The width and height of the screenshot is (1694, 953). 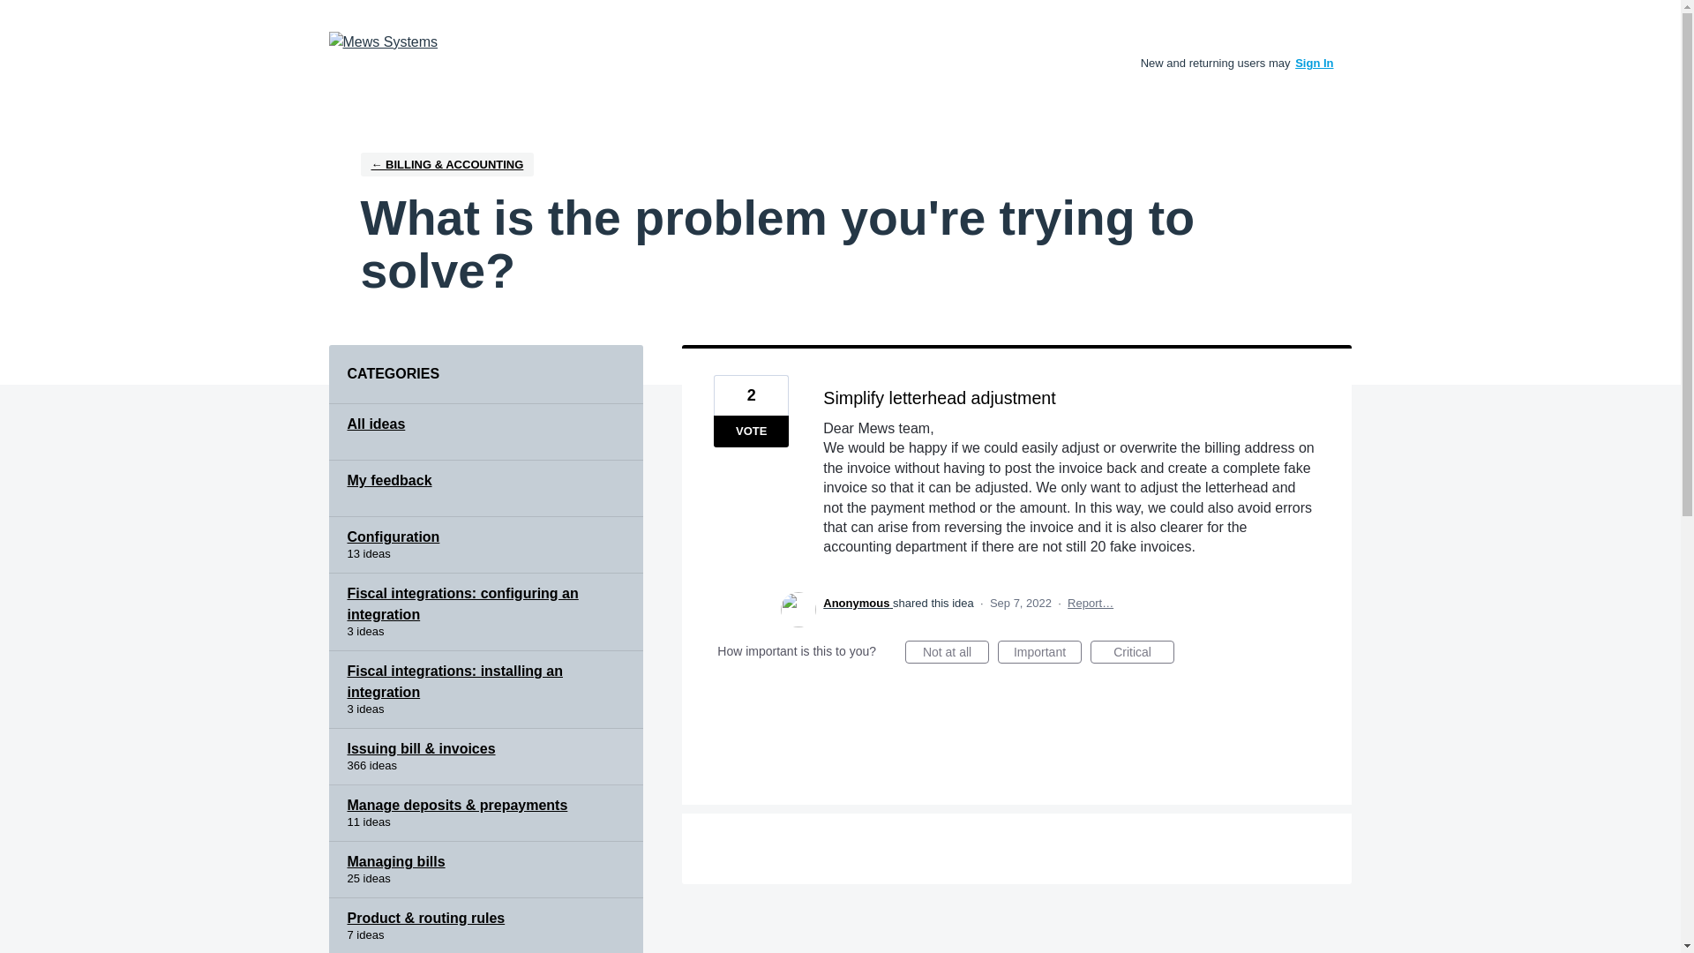 I want to click on Product Ideas Forum, so click(x=383, y=42).